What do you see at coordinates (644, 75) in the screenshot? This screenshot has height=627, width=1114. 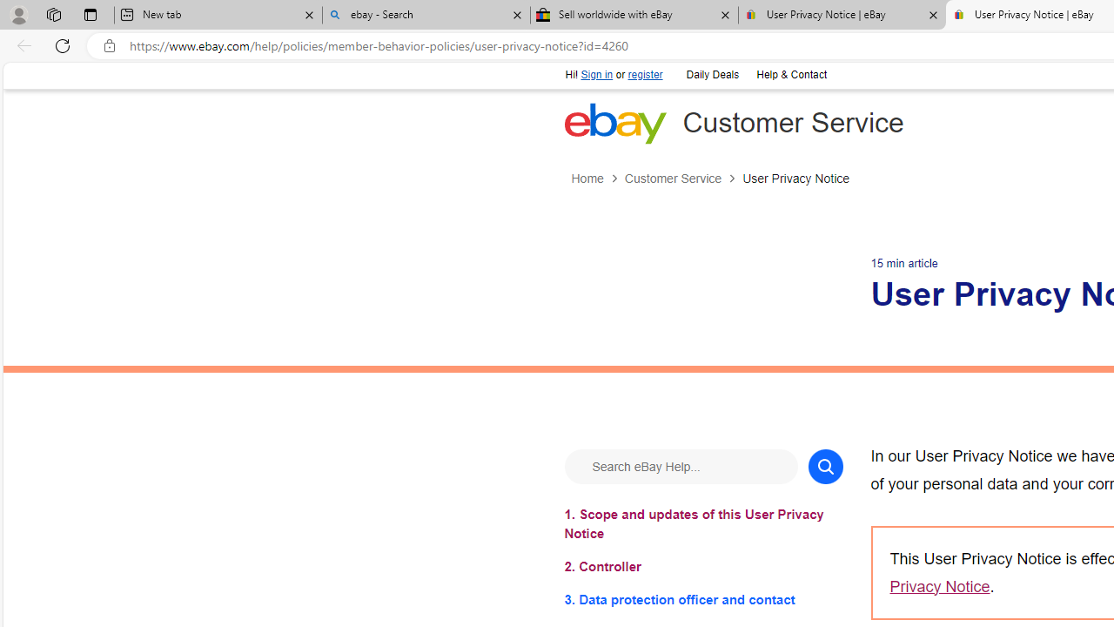 I see `register` at bounding box center [644, 75].